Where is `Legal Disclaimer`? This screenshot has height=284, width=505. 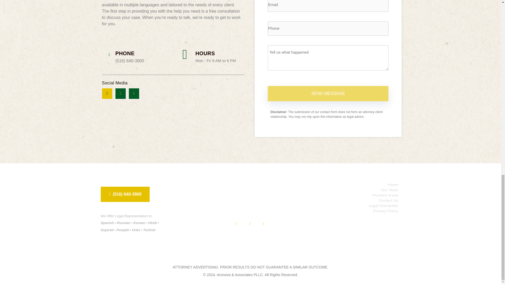
Legal Disclaimer is located at coordinates (347, 206).